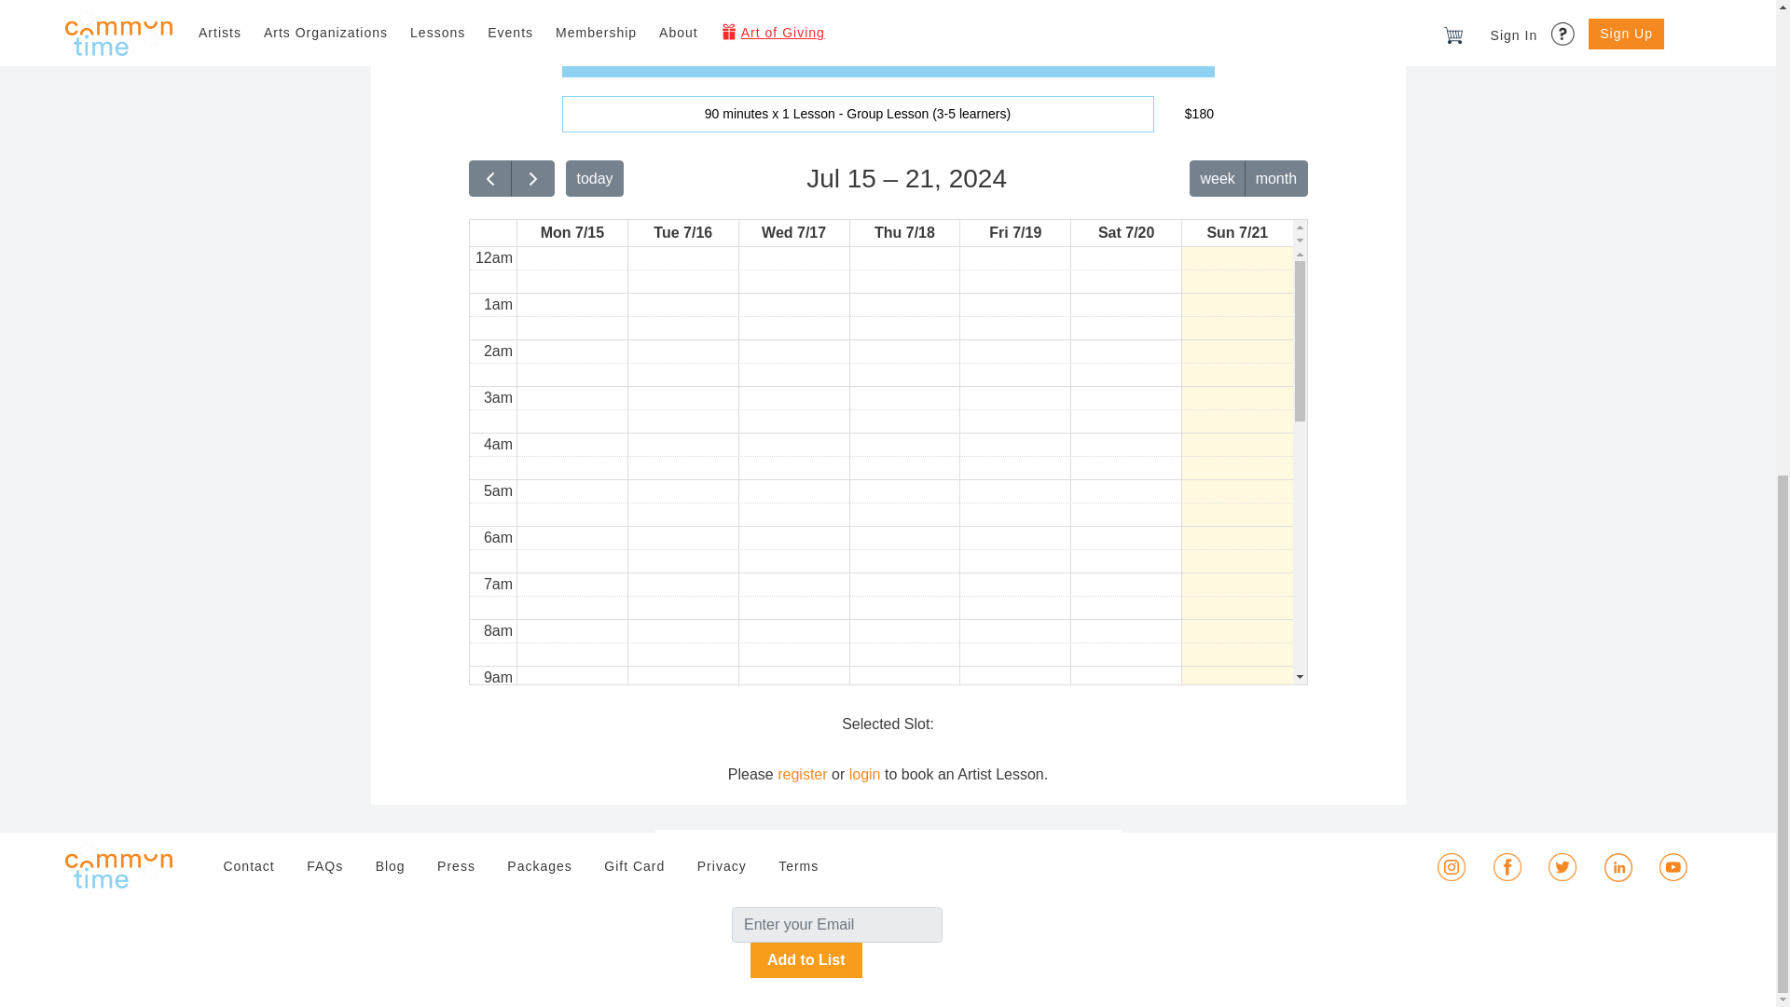 Image resolution: width=1790 pixels, height=1007 pixels. What do you see at coordinates (492, 445) in the screenshot?
I see `4am` at bounding box center [492, 445].